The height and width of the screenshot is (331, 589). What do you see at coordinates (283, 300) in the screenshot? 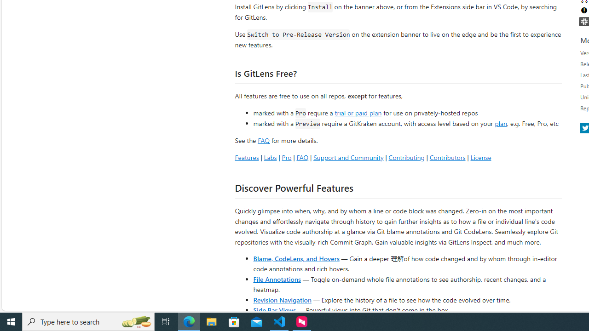
I see `Revision Navigation` at bounding box center [283, 300].